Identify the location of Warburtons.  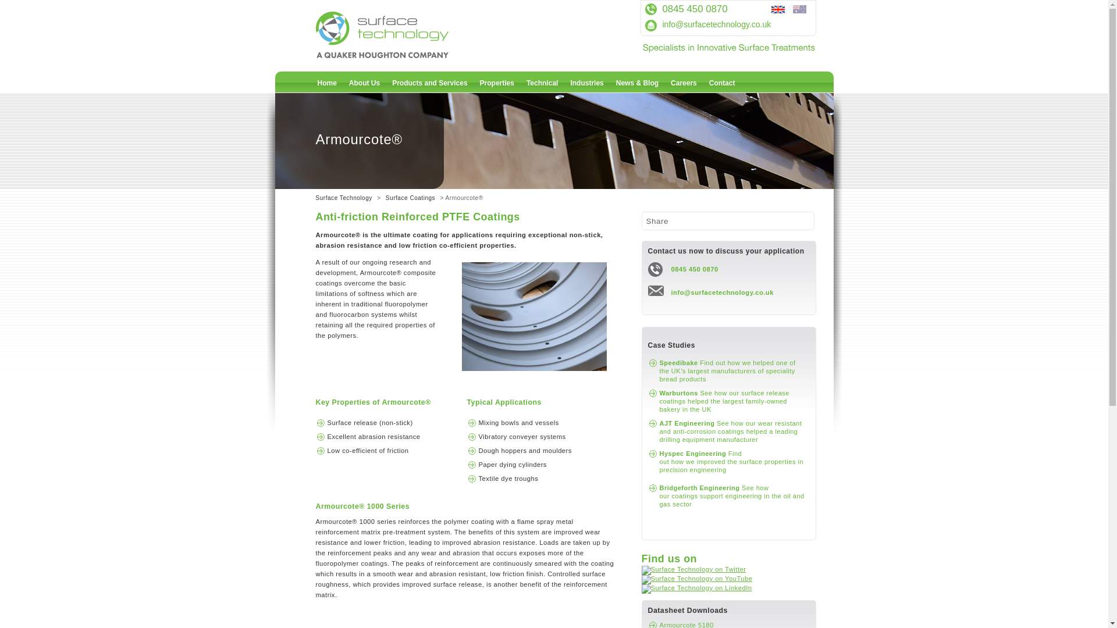
(725, 400).